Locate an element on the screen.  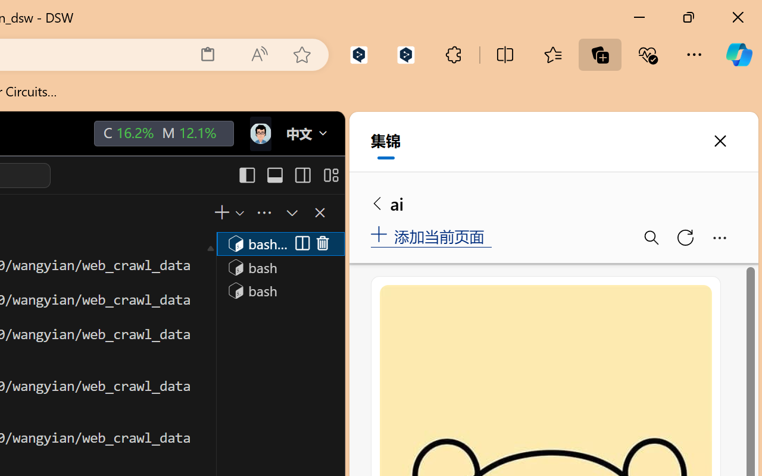
Launch Profile... is located at coordinates (239, 212).